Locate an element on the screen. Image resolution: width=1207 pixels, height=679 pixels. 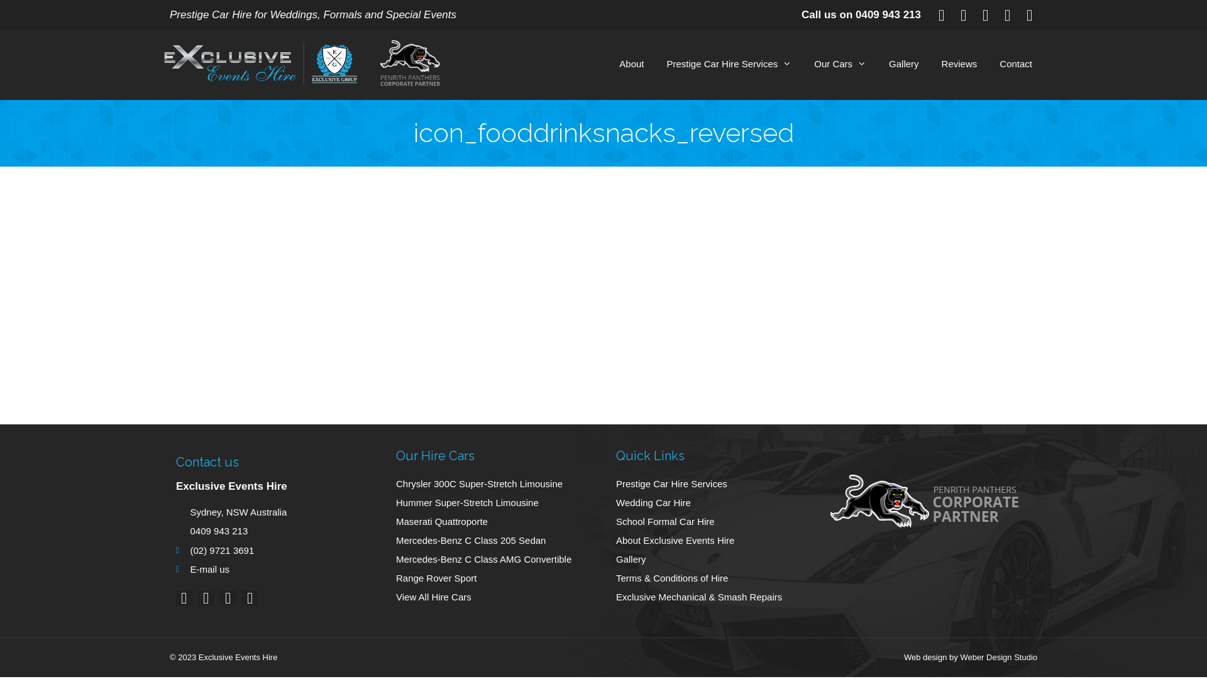
Reviews is located at coordinates (959, 64).